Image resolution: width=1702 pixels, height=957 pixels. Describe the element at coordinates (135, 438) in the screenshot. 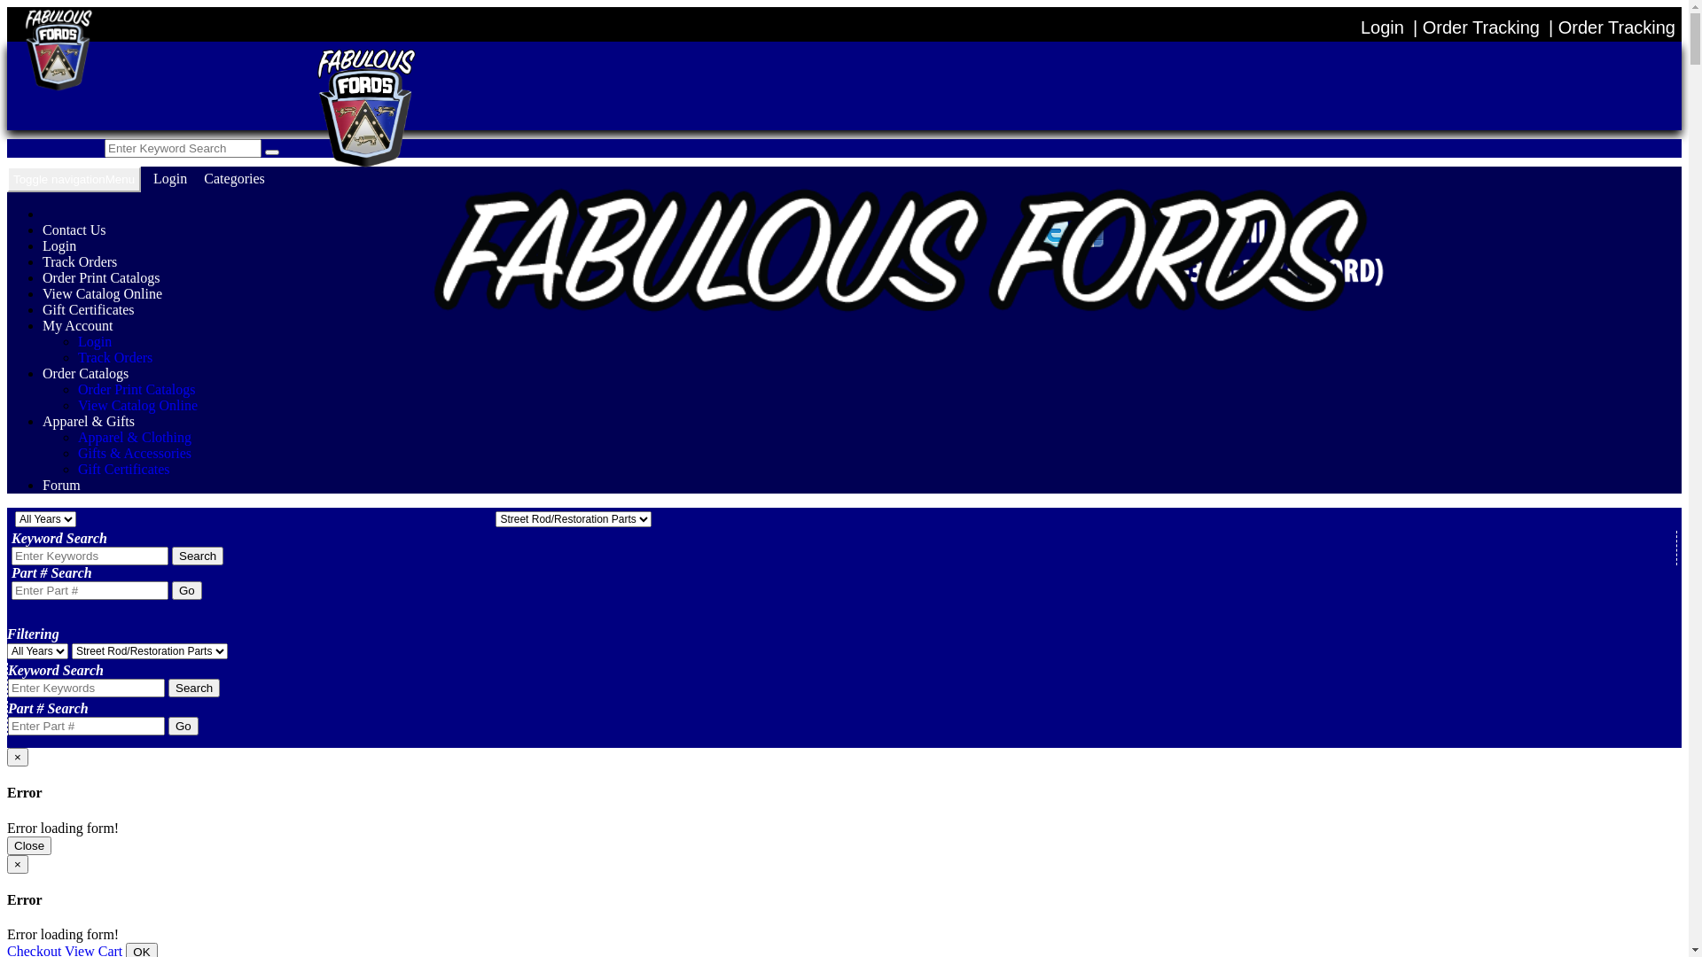

I see `Apparel & Clothing` at that location.